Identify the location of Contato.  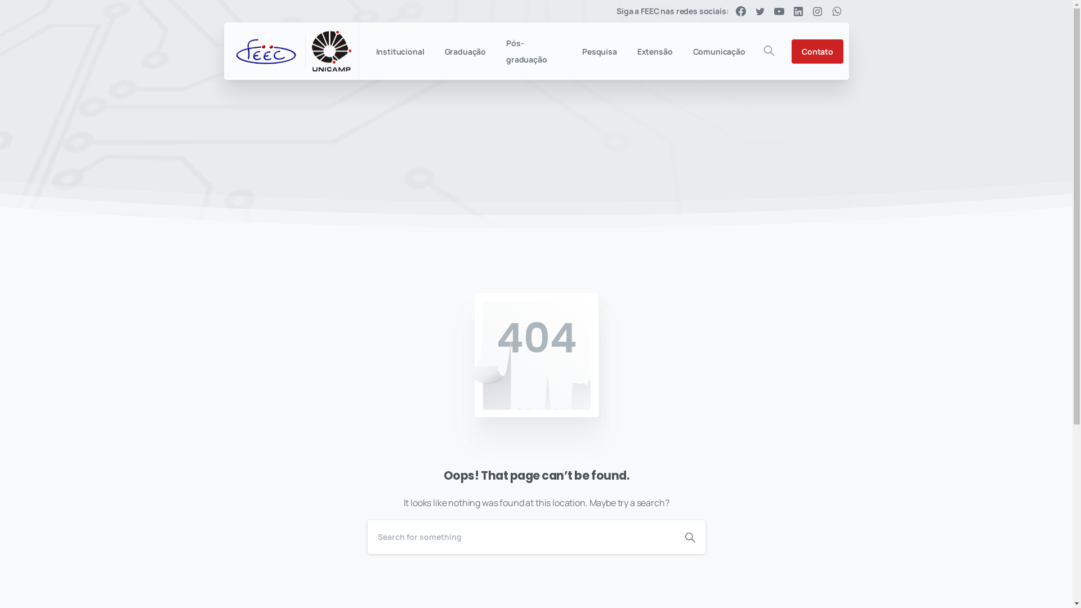
(818, 52).